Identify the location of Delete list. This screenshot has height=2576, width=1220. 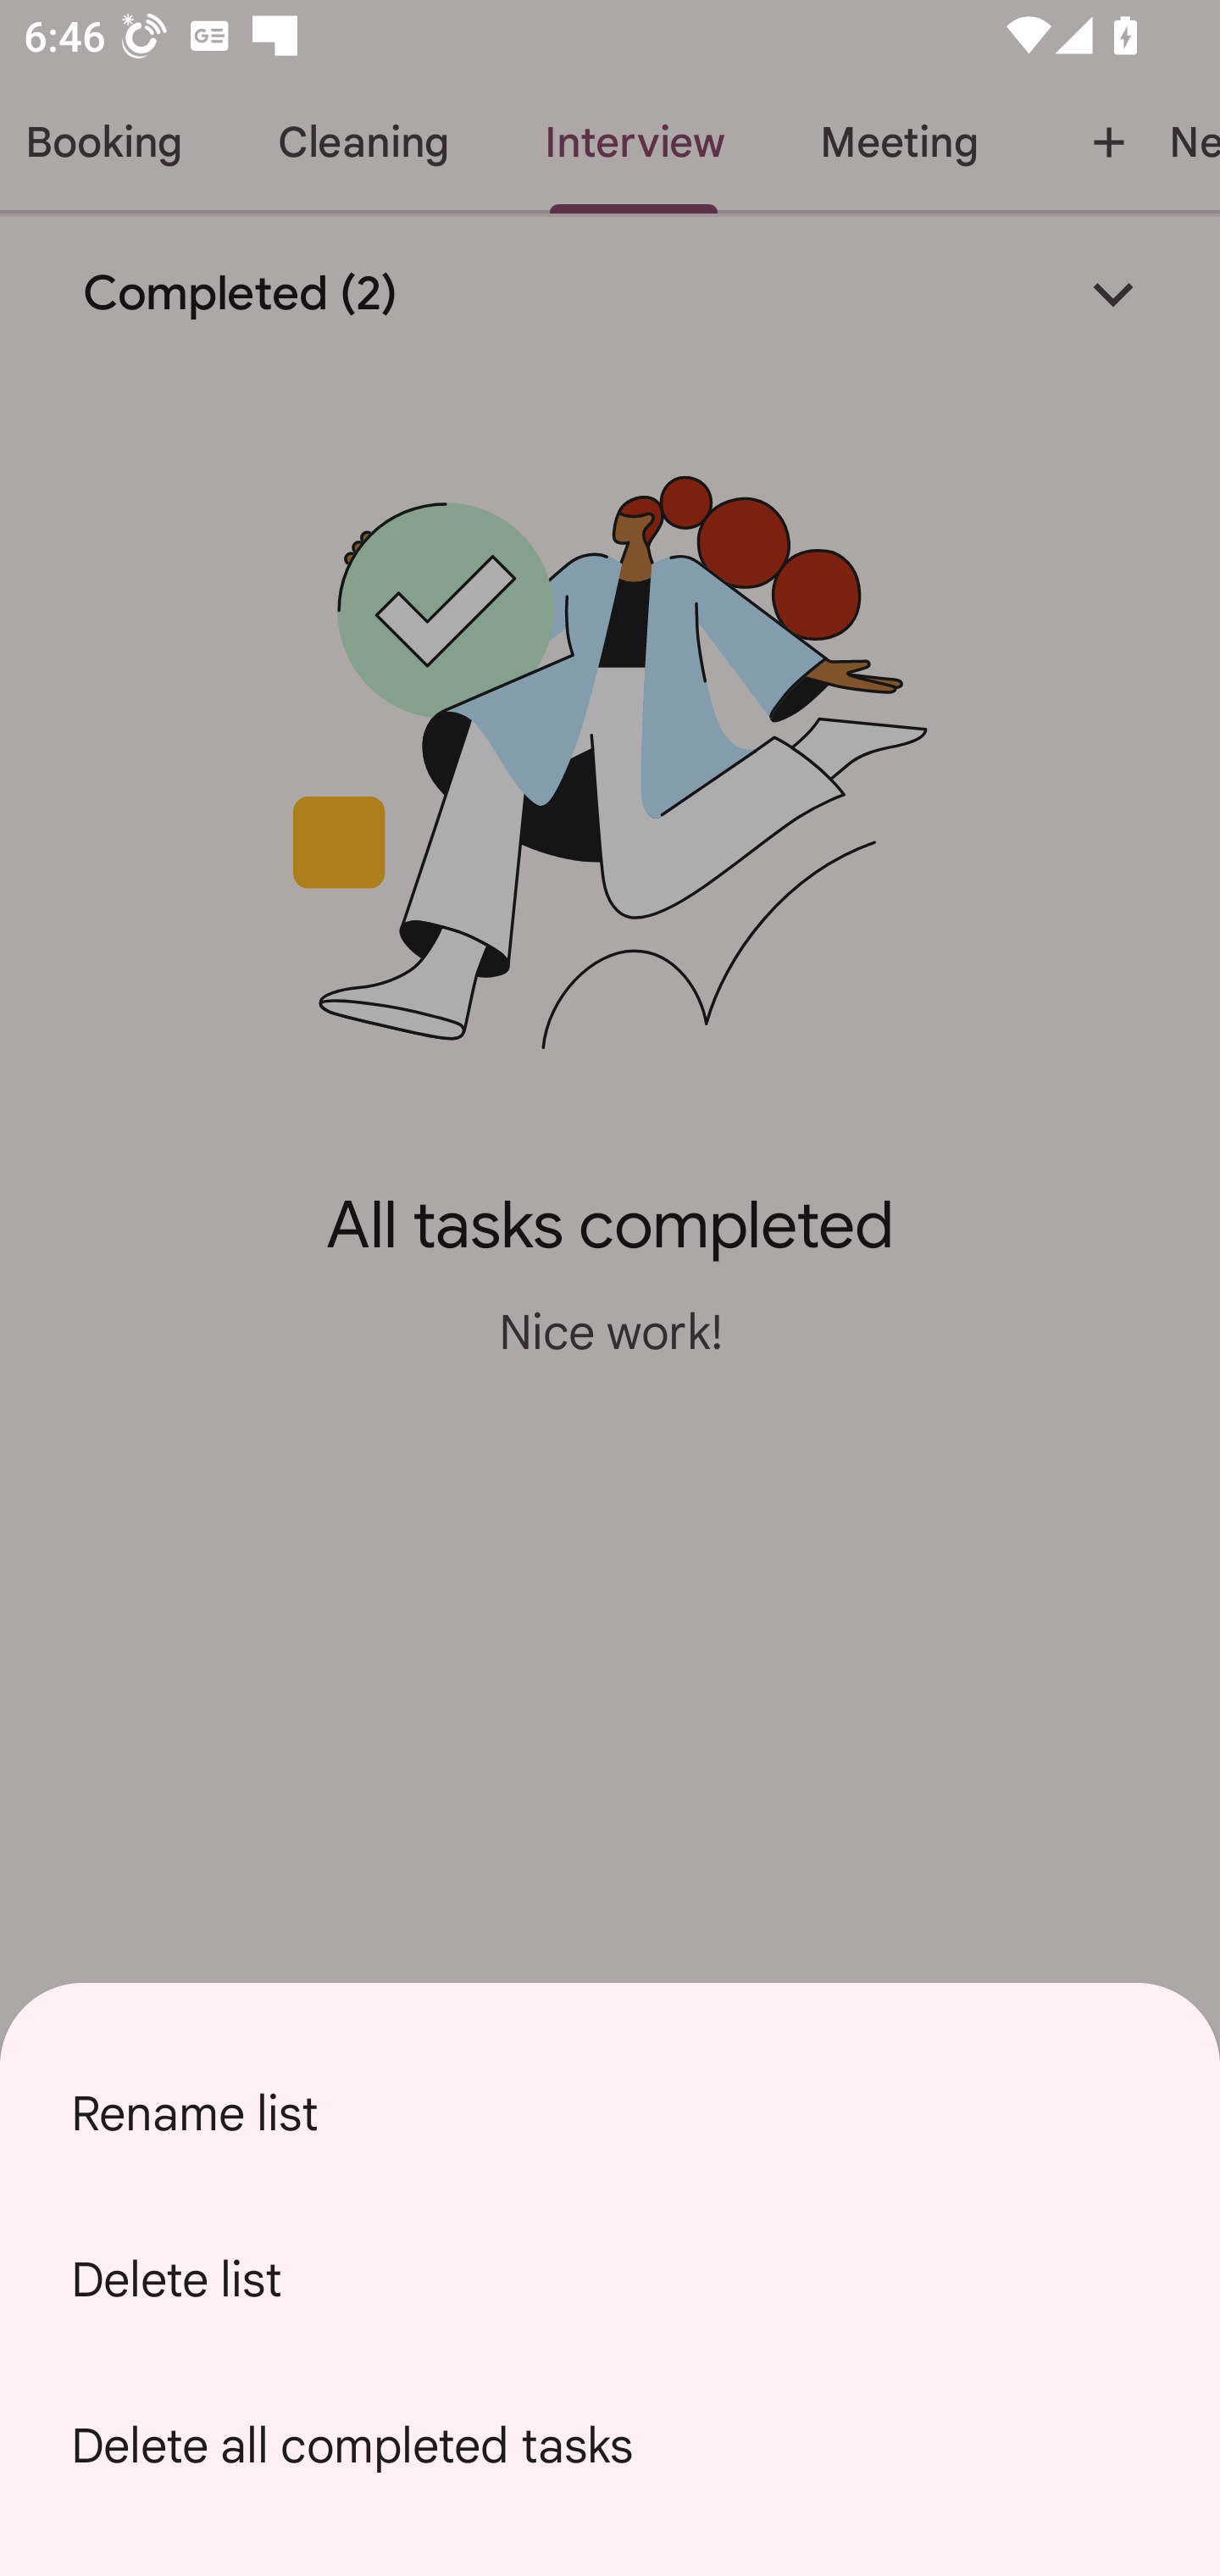
(610, 2279).